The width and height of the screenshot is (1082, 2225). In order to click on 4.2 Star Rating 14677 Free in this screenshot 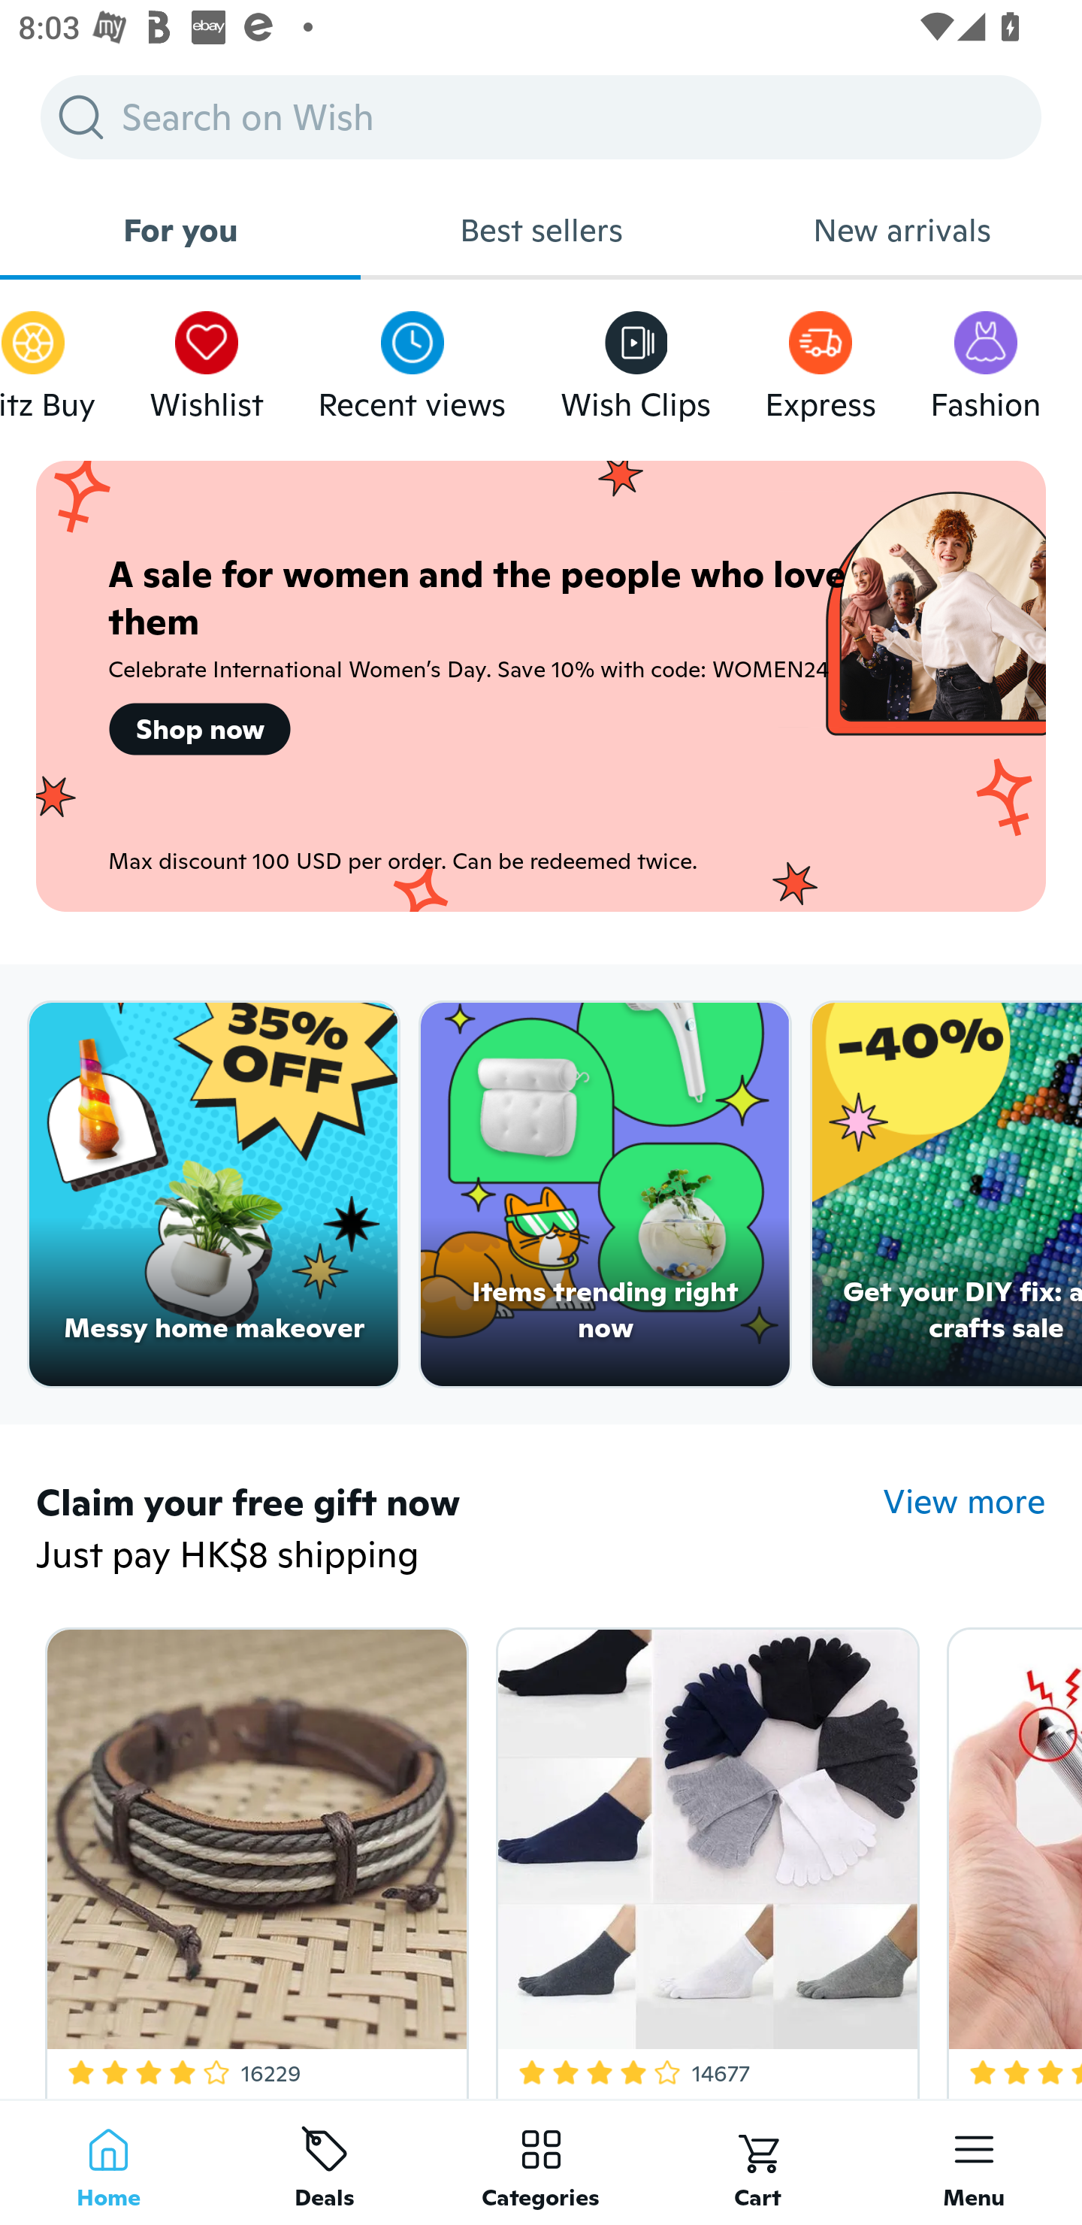, I will do `click(703, 1857)`.